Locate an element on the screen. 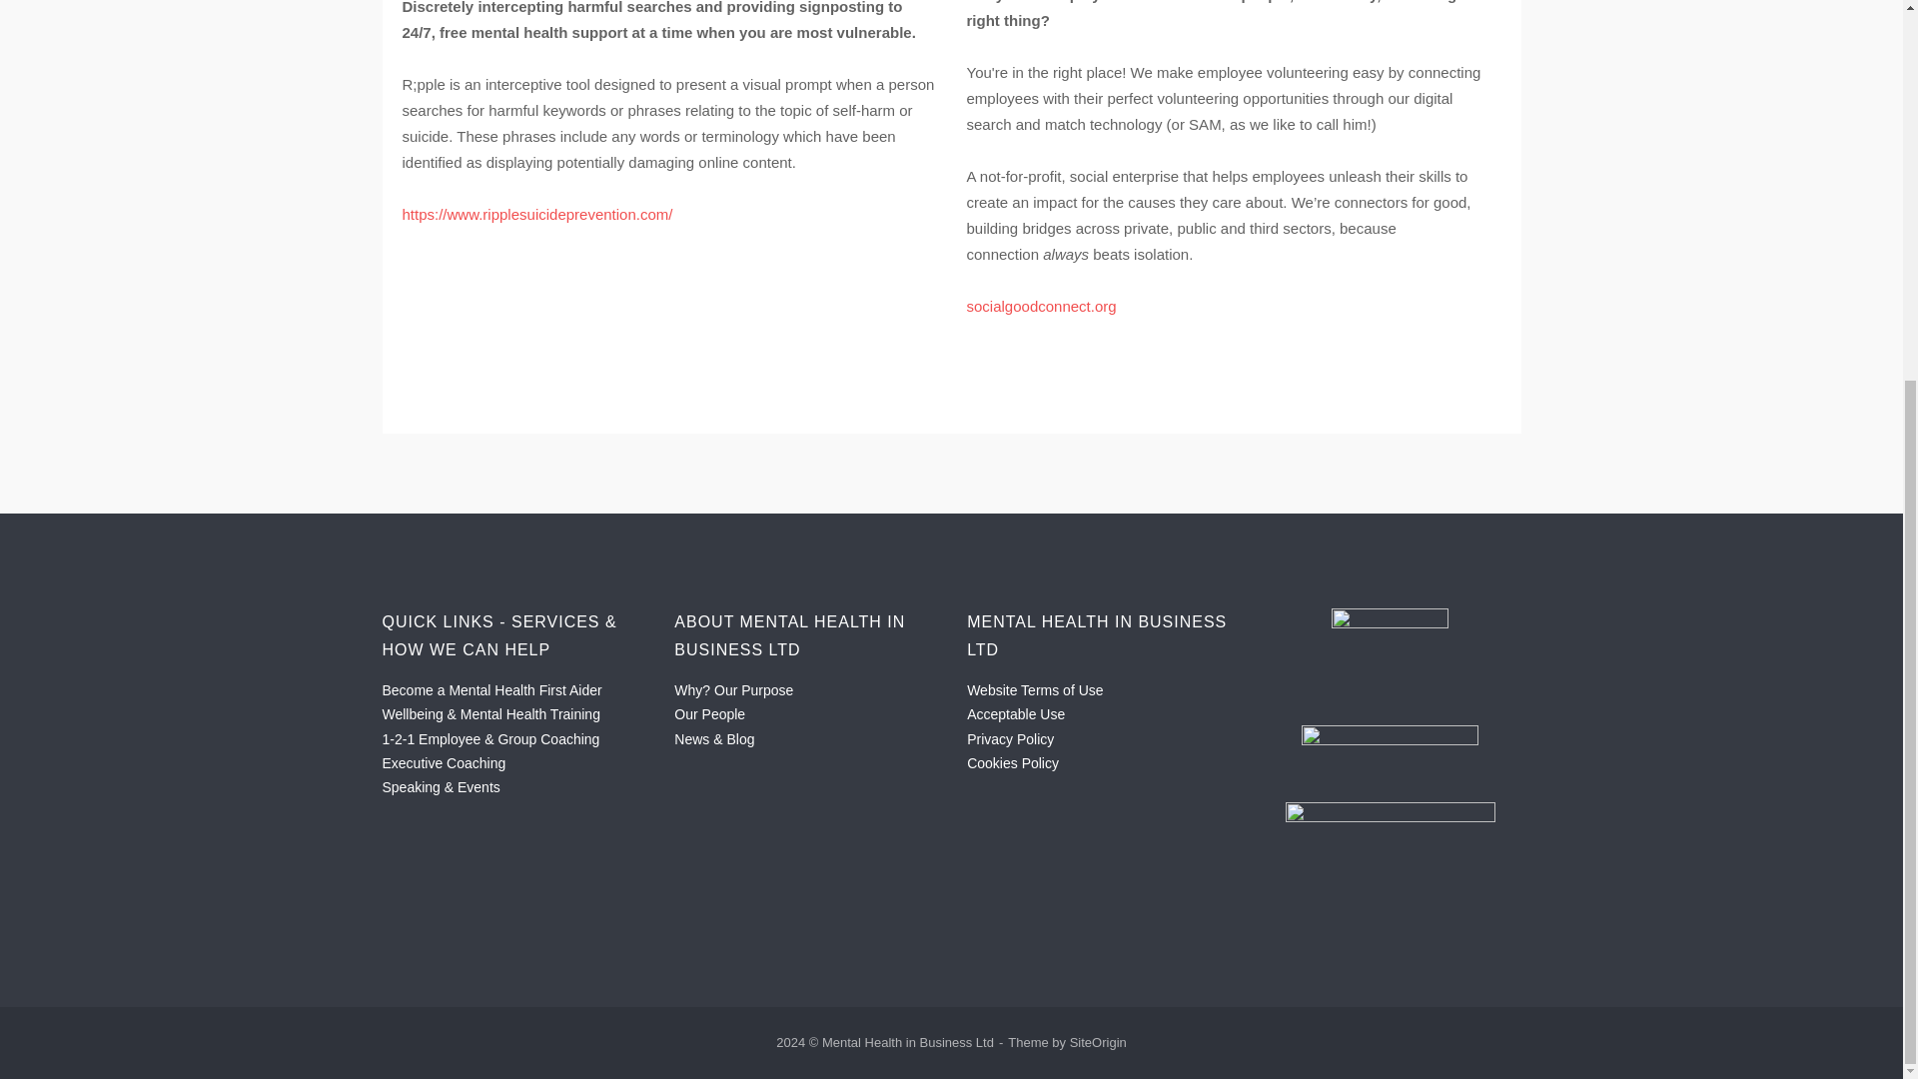 The image size is (1918, 1079). Become a Mental Health First Aider is located at coordinates (491, 689).